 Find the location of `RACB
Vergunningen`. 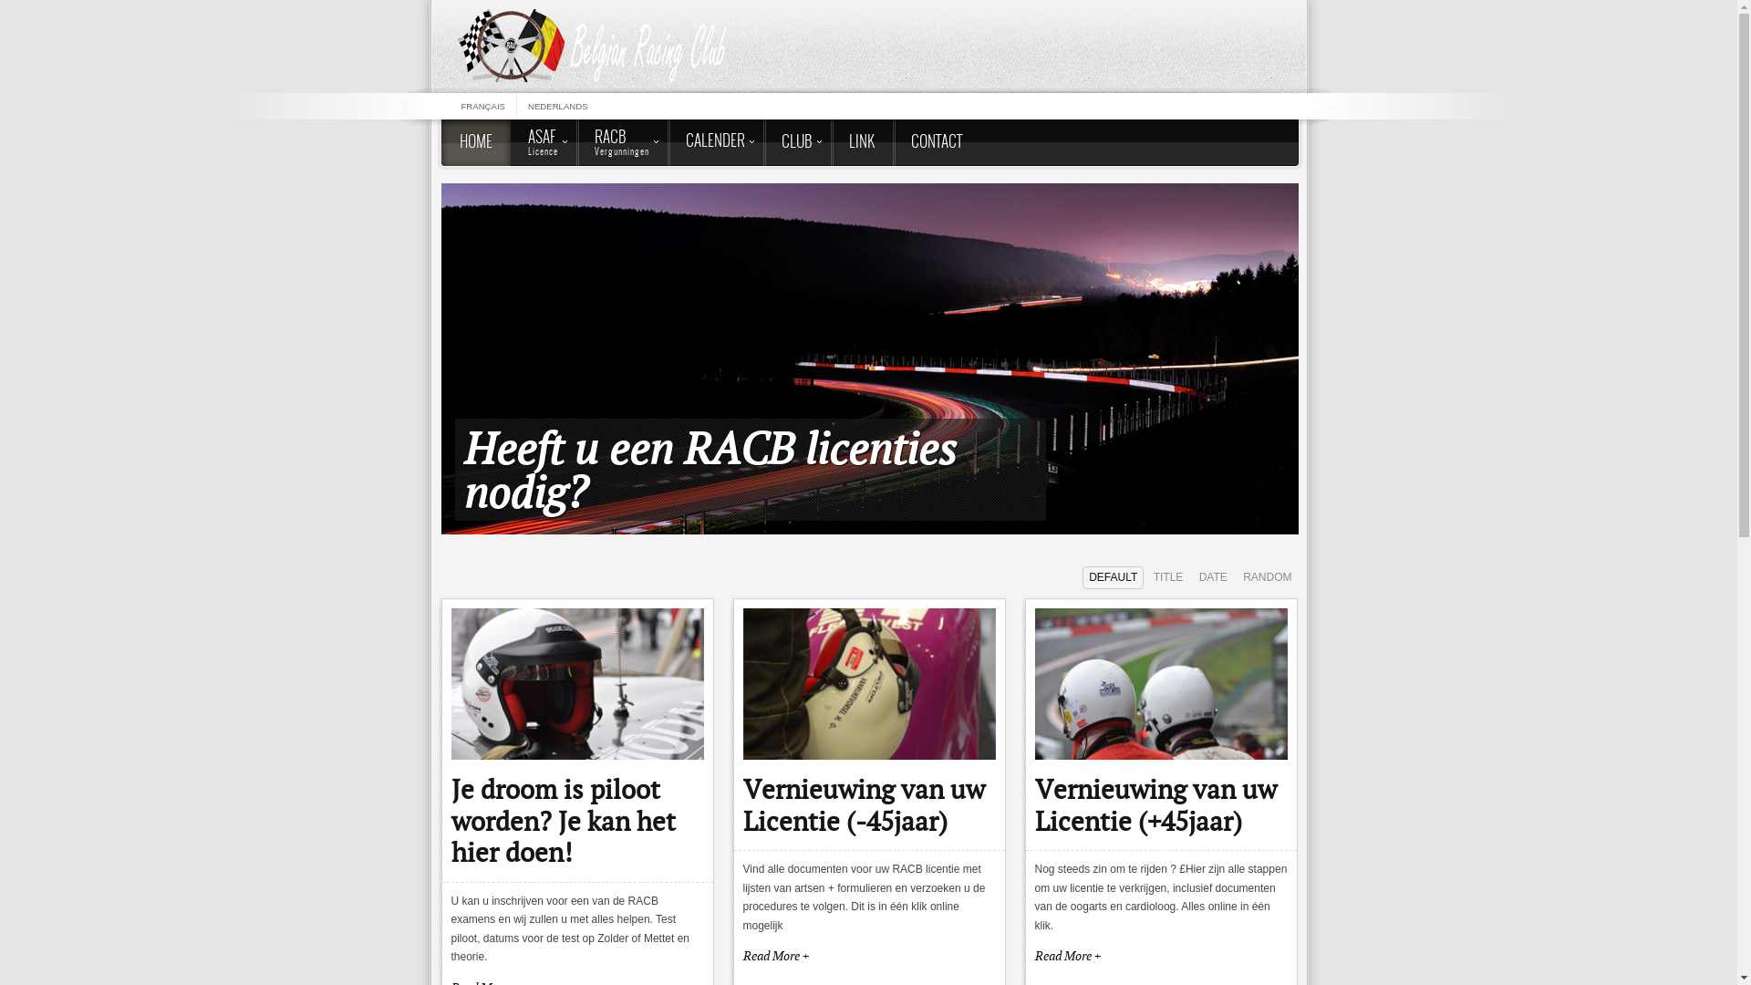

RACB
Vergunningen is located at coordinates (622, 142).